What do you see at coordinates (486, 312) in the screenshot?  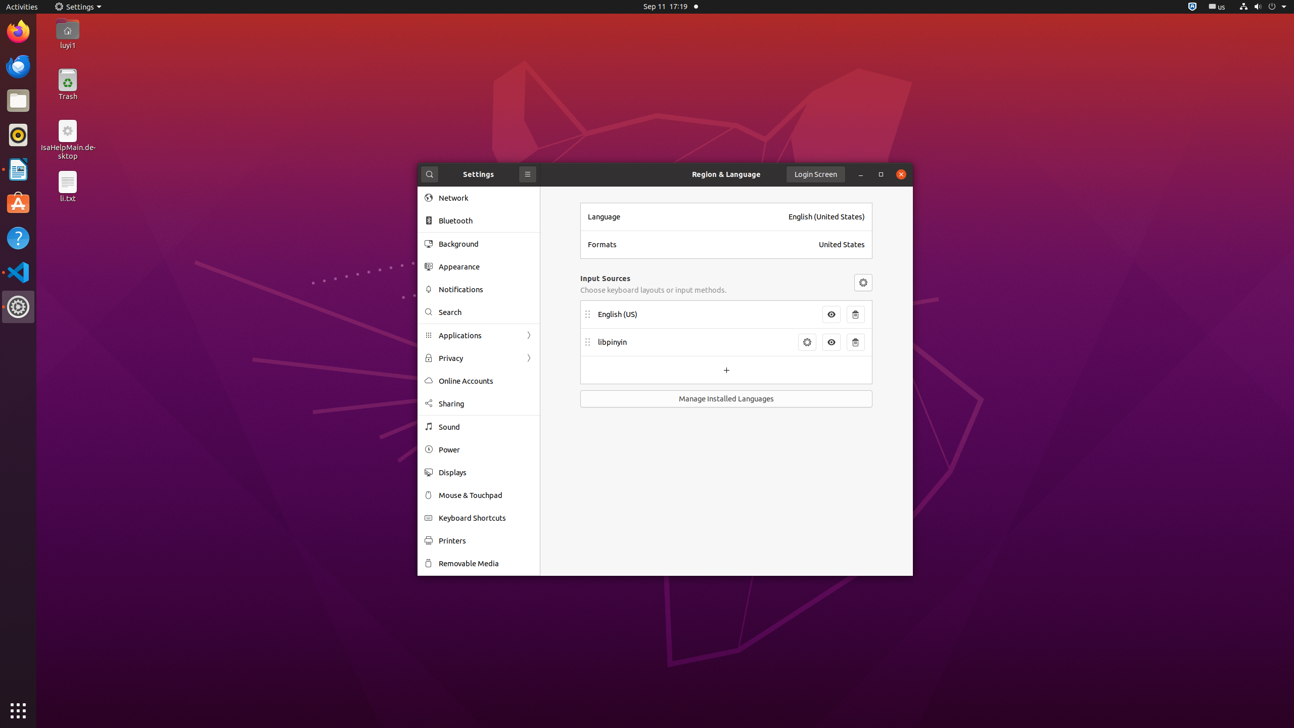 I see `Search` at bounding box center [486, 312].